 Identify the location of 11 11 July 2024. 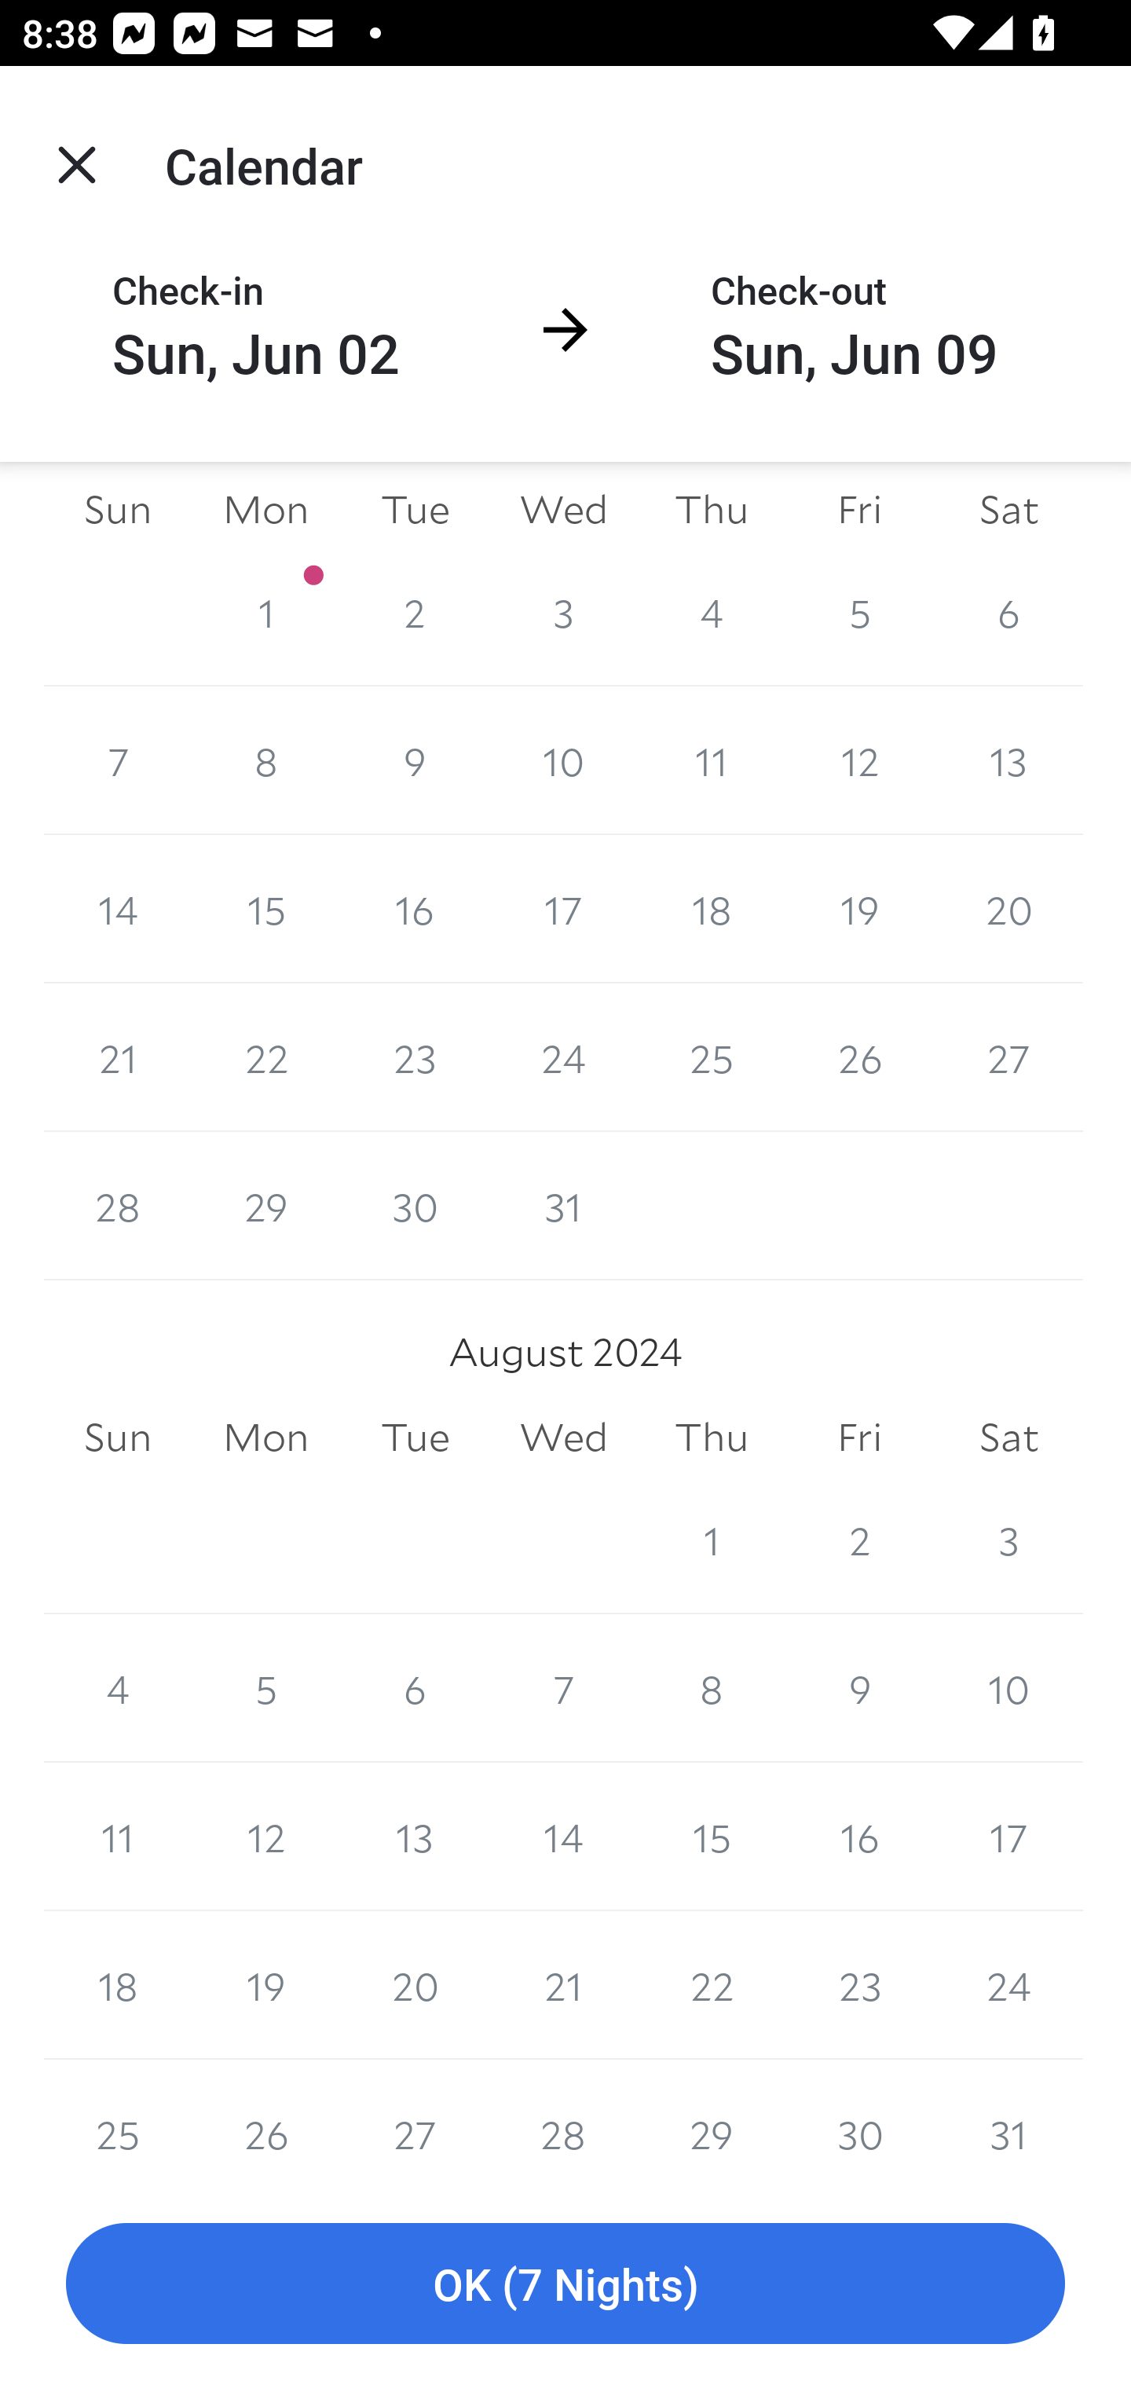
(712, 762).